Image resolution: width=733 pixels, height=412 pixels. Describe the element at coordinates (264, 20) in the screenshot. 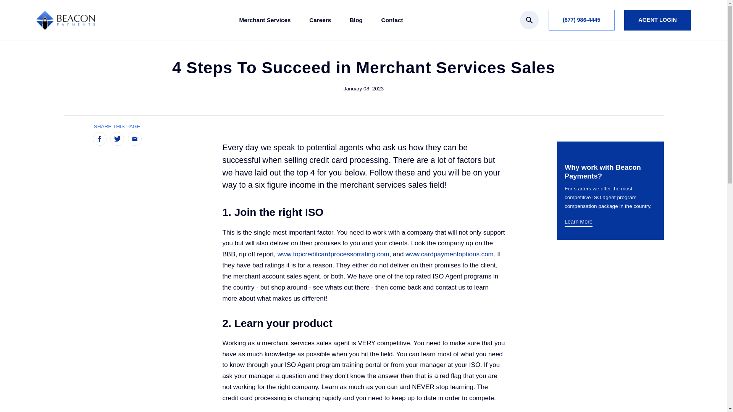

I see `Merchant Services` at that location.